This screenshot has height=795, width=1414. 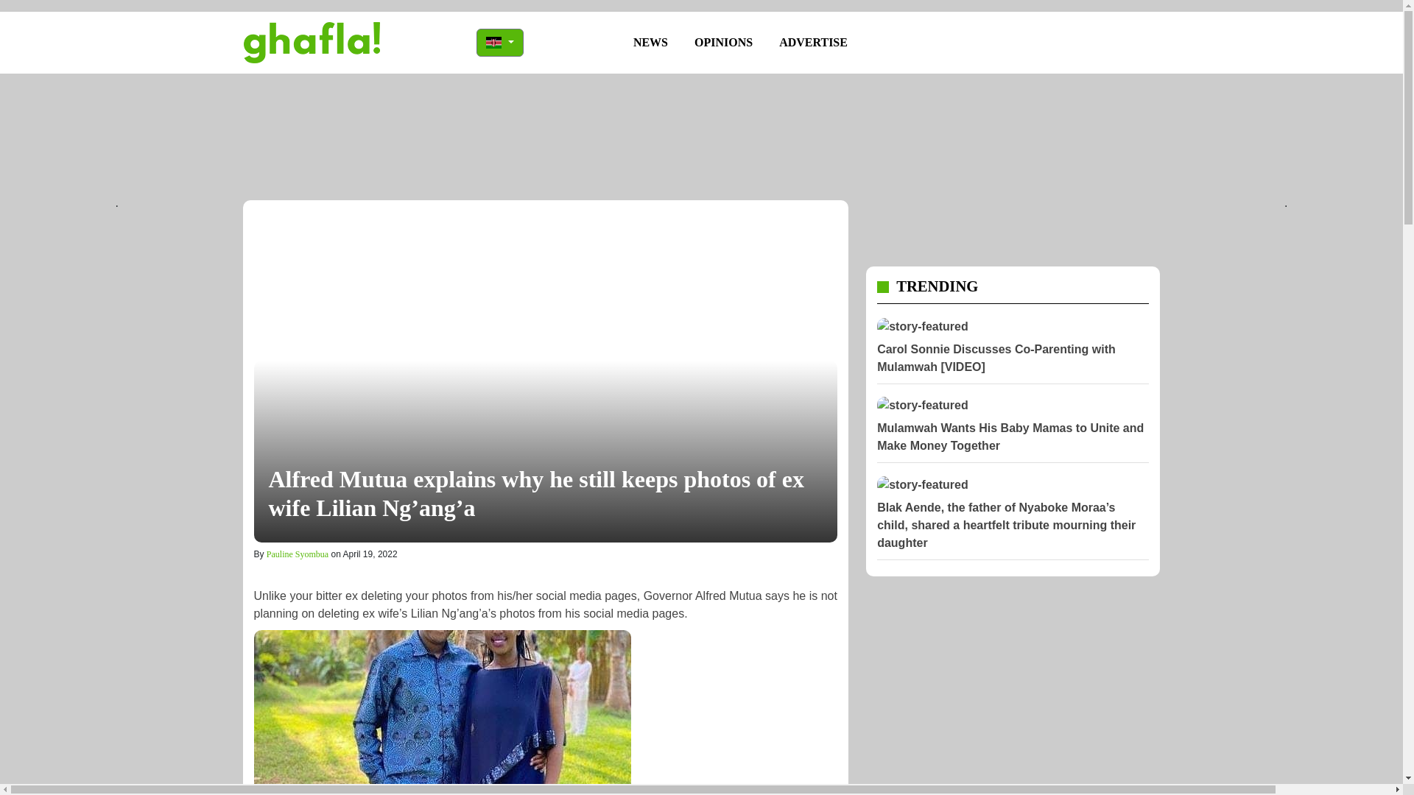 I want to click on NEWS, so click(x=651, y=42).